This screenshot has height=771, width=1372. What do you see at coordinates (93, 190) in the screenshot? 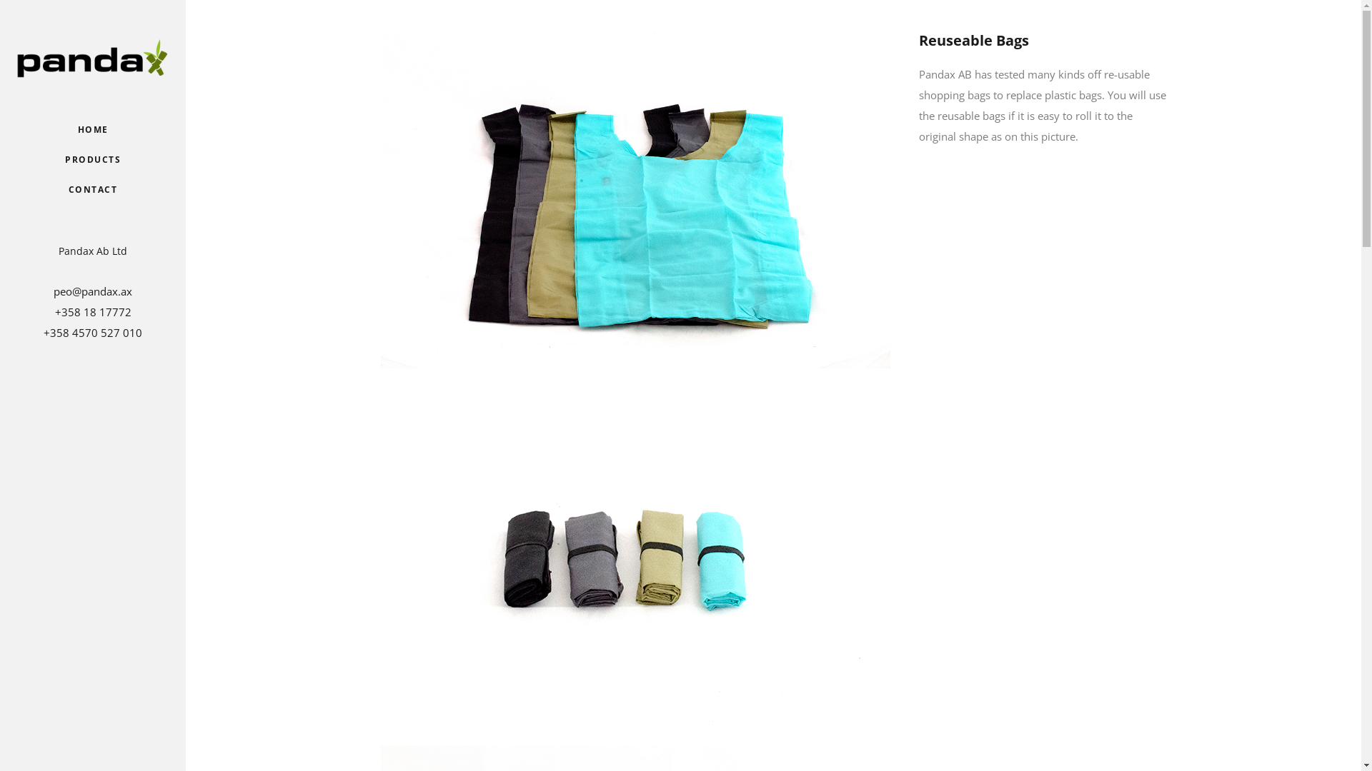
I see `CONTACT` at bounding box center [93, 190].